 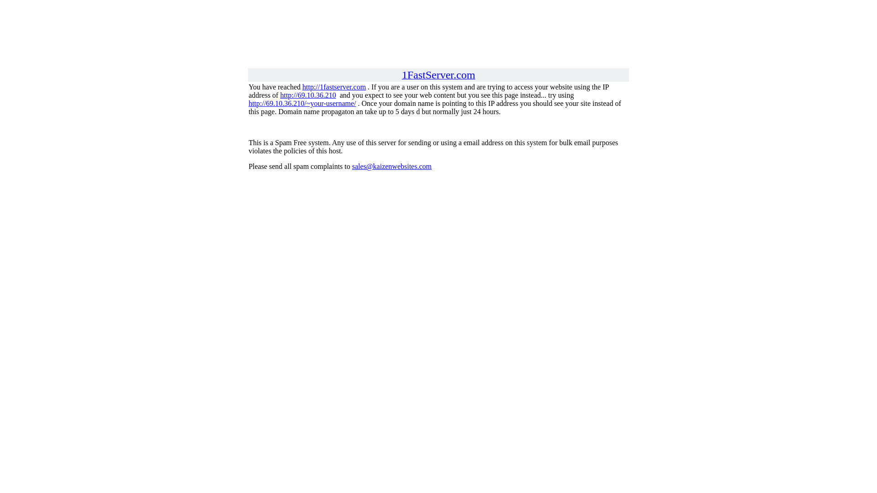 I want to click on http://1fastserver.com, so click(x=334, y=87).